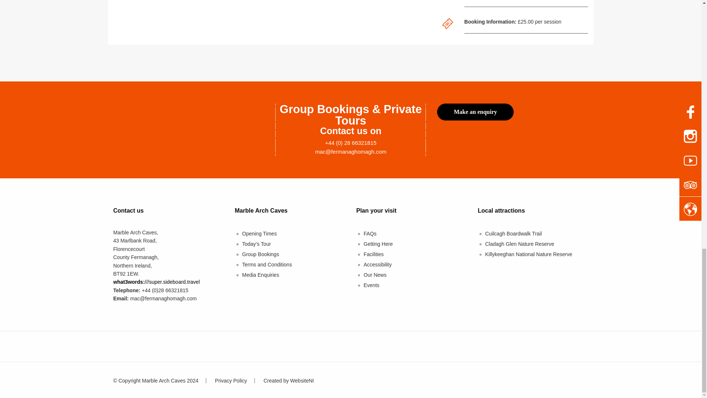 This screenshot has width=707, height=398. Describe the element at coordinates (231, 380) in the screenshot. I see `Privacy Policy` at that location.